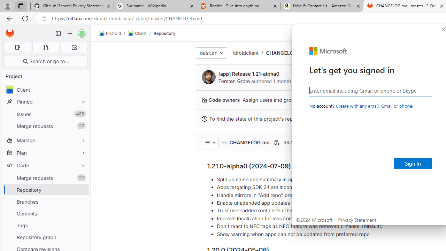  Describe the element at coordinates (45, 114) in the screenshot. I see `Issues465` at that location.